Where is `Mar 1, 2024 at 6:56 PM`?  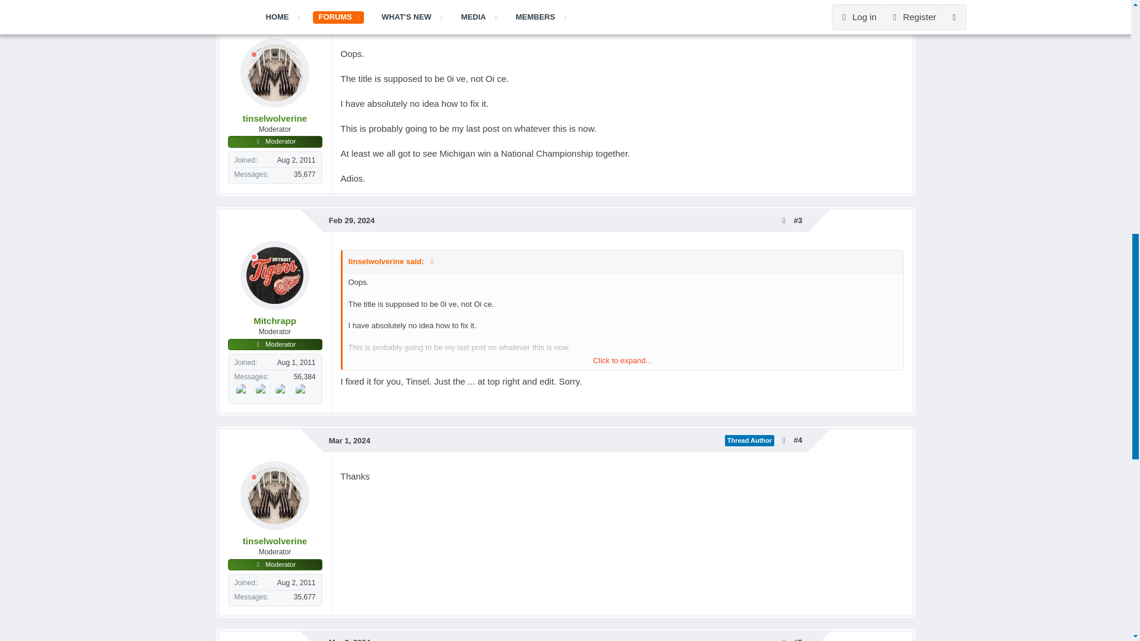 Mar 1, 2024 at 6:56 PM is located at coordinates (350, 440).